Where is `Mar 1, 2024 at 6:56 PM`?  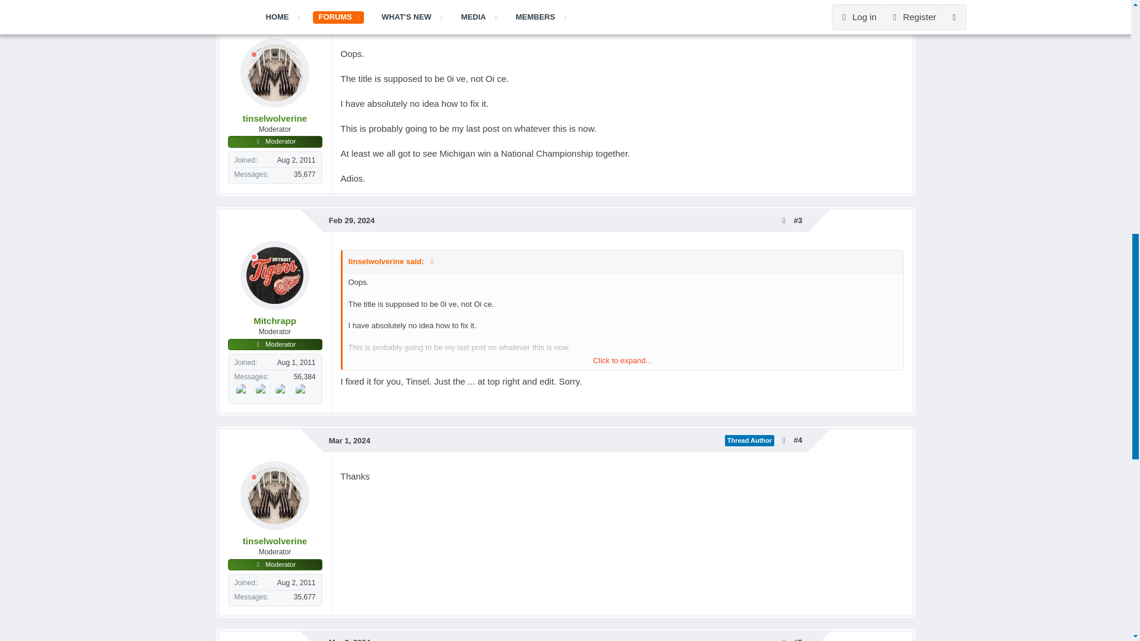 Mar 1, 2024 at 6:56 PM is located at coordinates (350, 440).